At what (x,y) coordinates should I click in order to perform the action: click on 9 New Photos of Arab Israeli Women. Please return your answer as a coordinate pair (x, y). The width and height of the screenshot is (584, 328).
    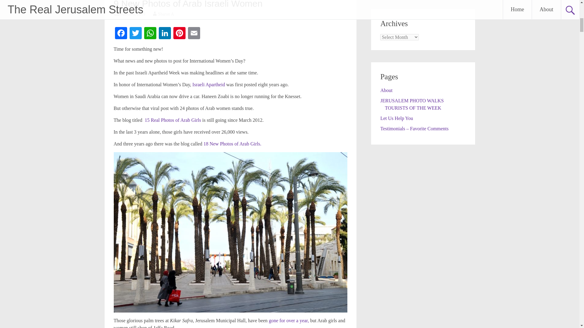
    Looking at the image, I should click on (188, 4).